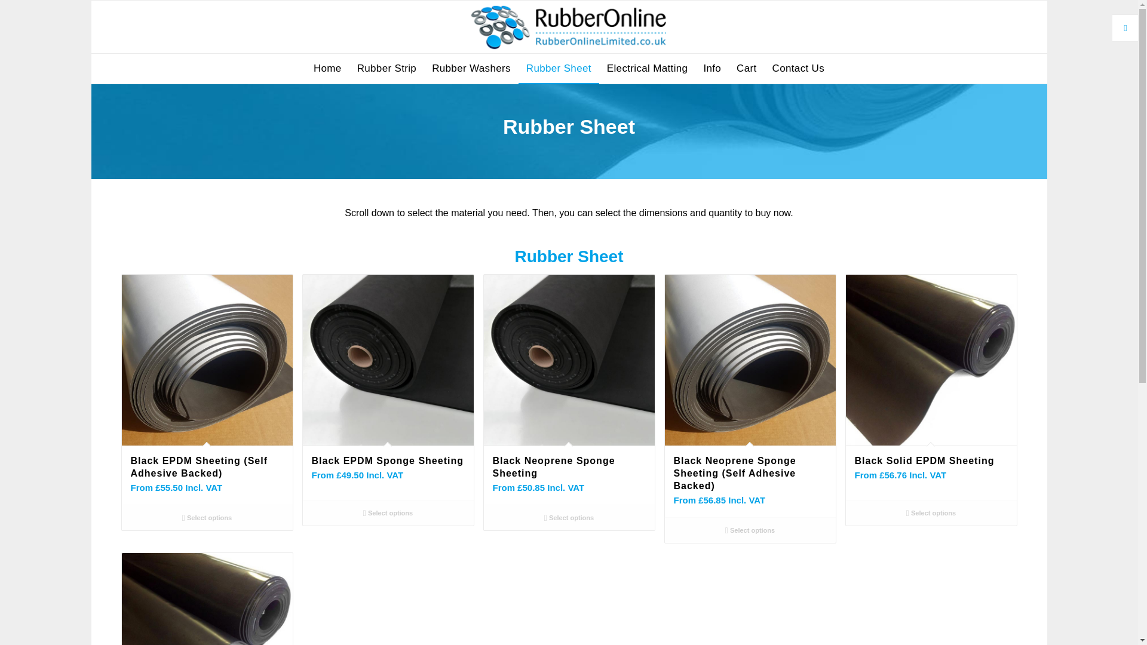  Describe the element at coordinates (207, 518) in the screenshot. I see `Select options` at that location.